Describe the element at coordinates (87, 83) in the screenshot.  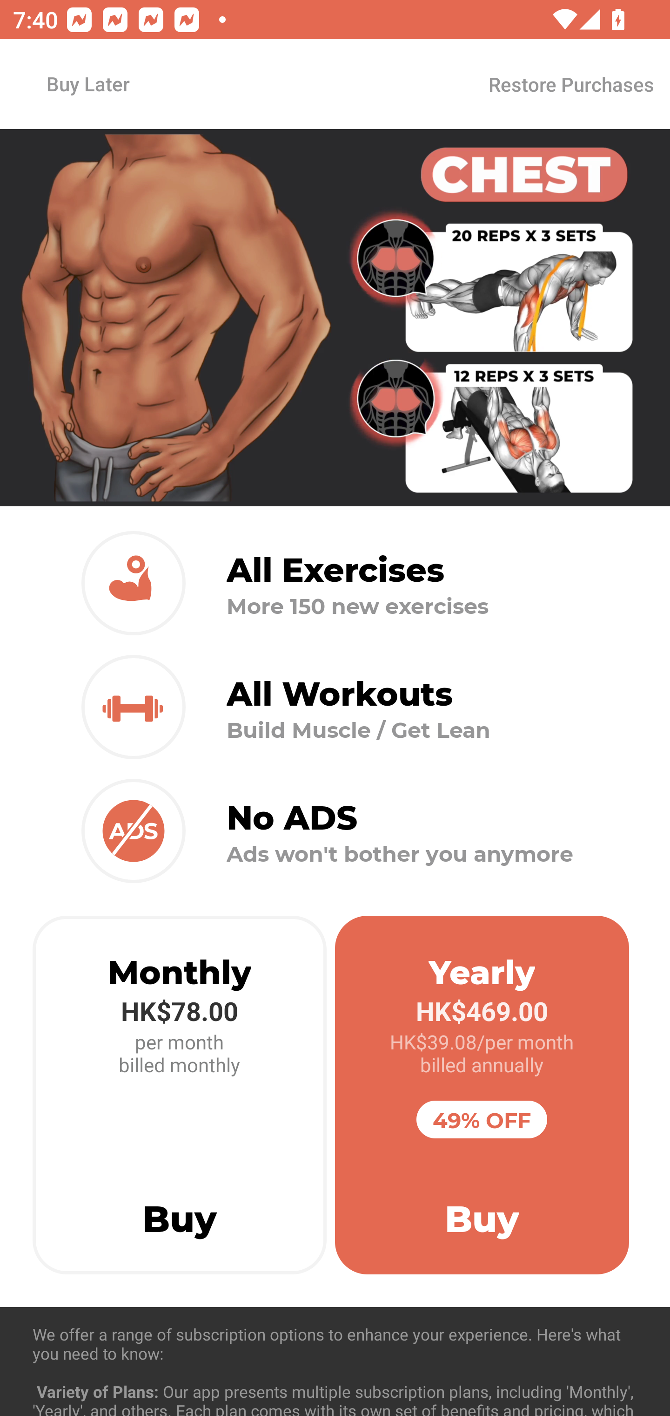
I see `Buy Later` at that location.